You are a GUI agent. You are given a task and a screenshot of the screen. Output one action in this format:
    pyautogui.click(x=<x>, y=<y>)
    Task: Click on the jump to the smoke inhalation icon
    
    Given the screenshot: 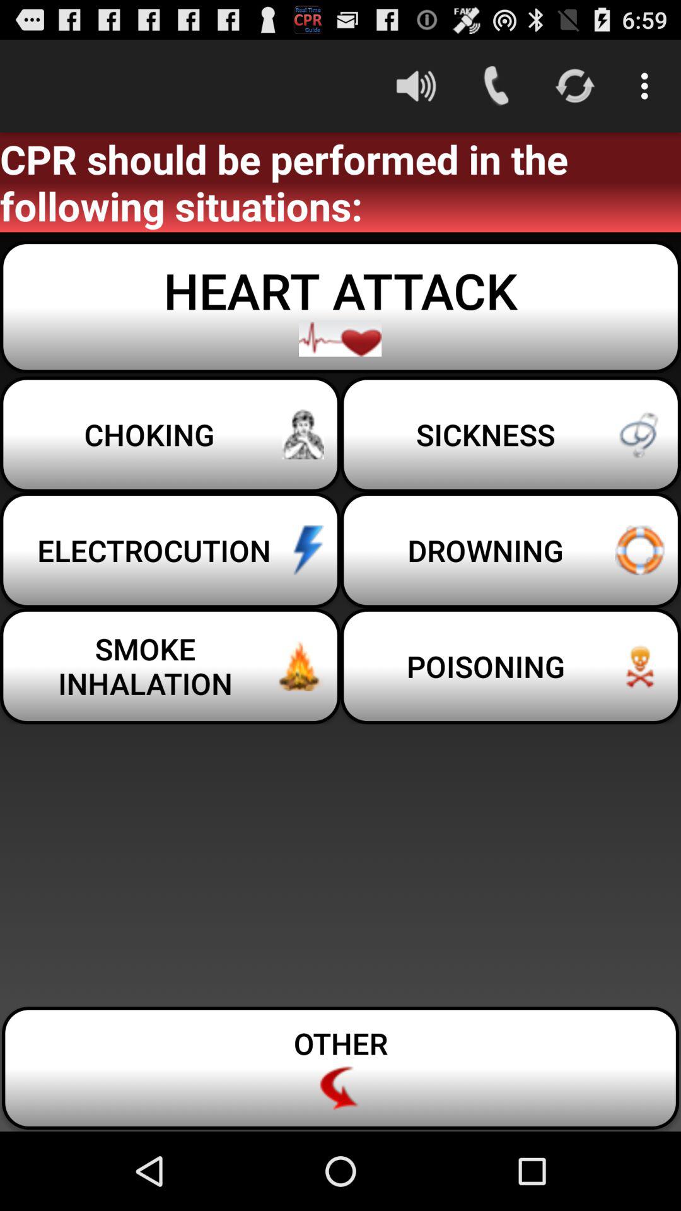 What is the action you would take?
    pyautogui.click(x=170, y=666)
    